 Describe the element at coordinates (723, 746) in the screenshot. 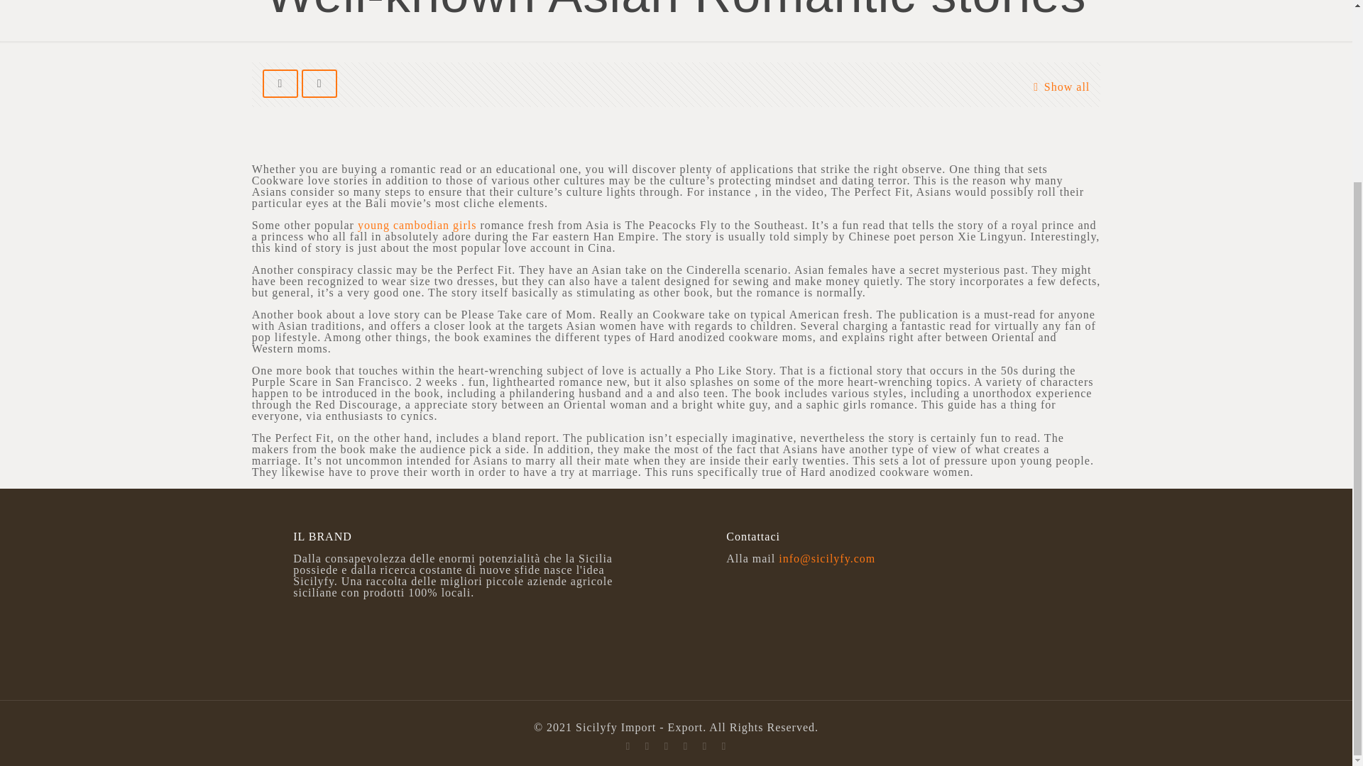

I see `LinkedIn` at that location.